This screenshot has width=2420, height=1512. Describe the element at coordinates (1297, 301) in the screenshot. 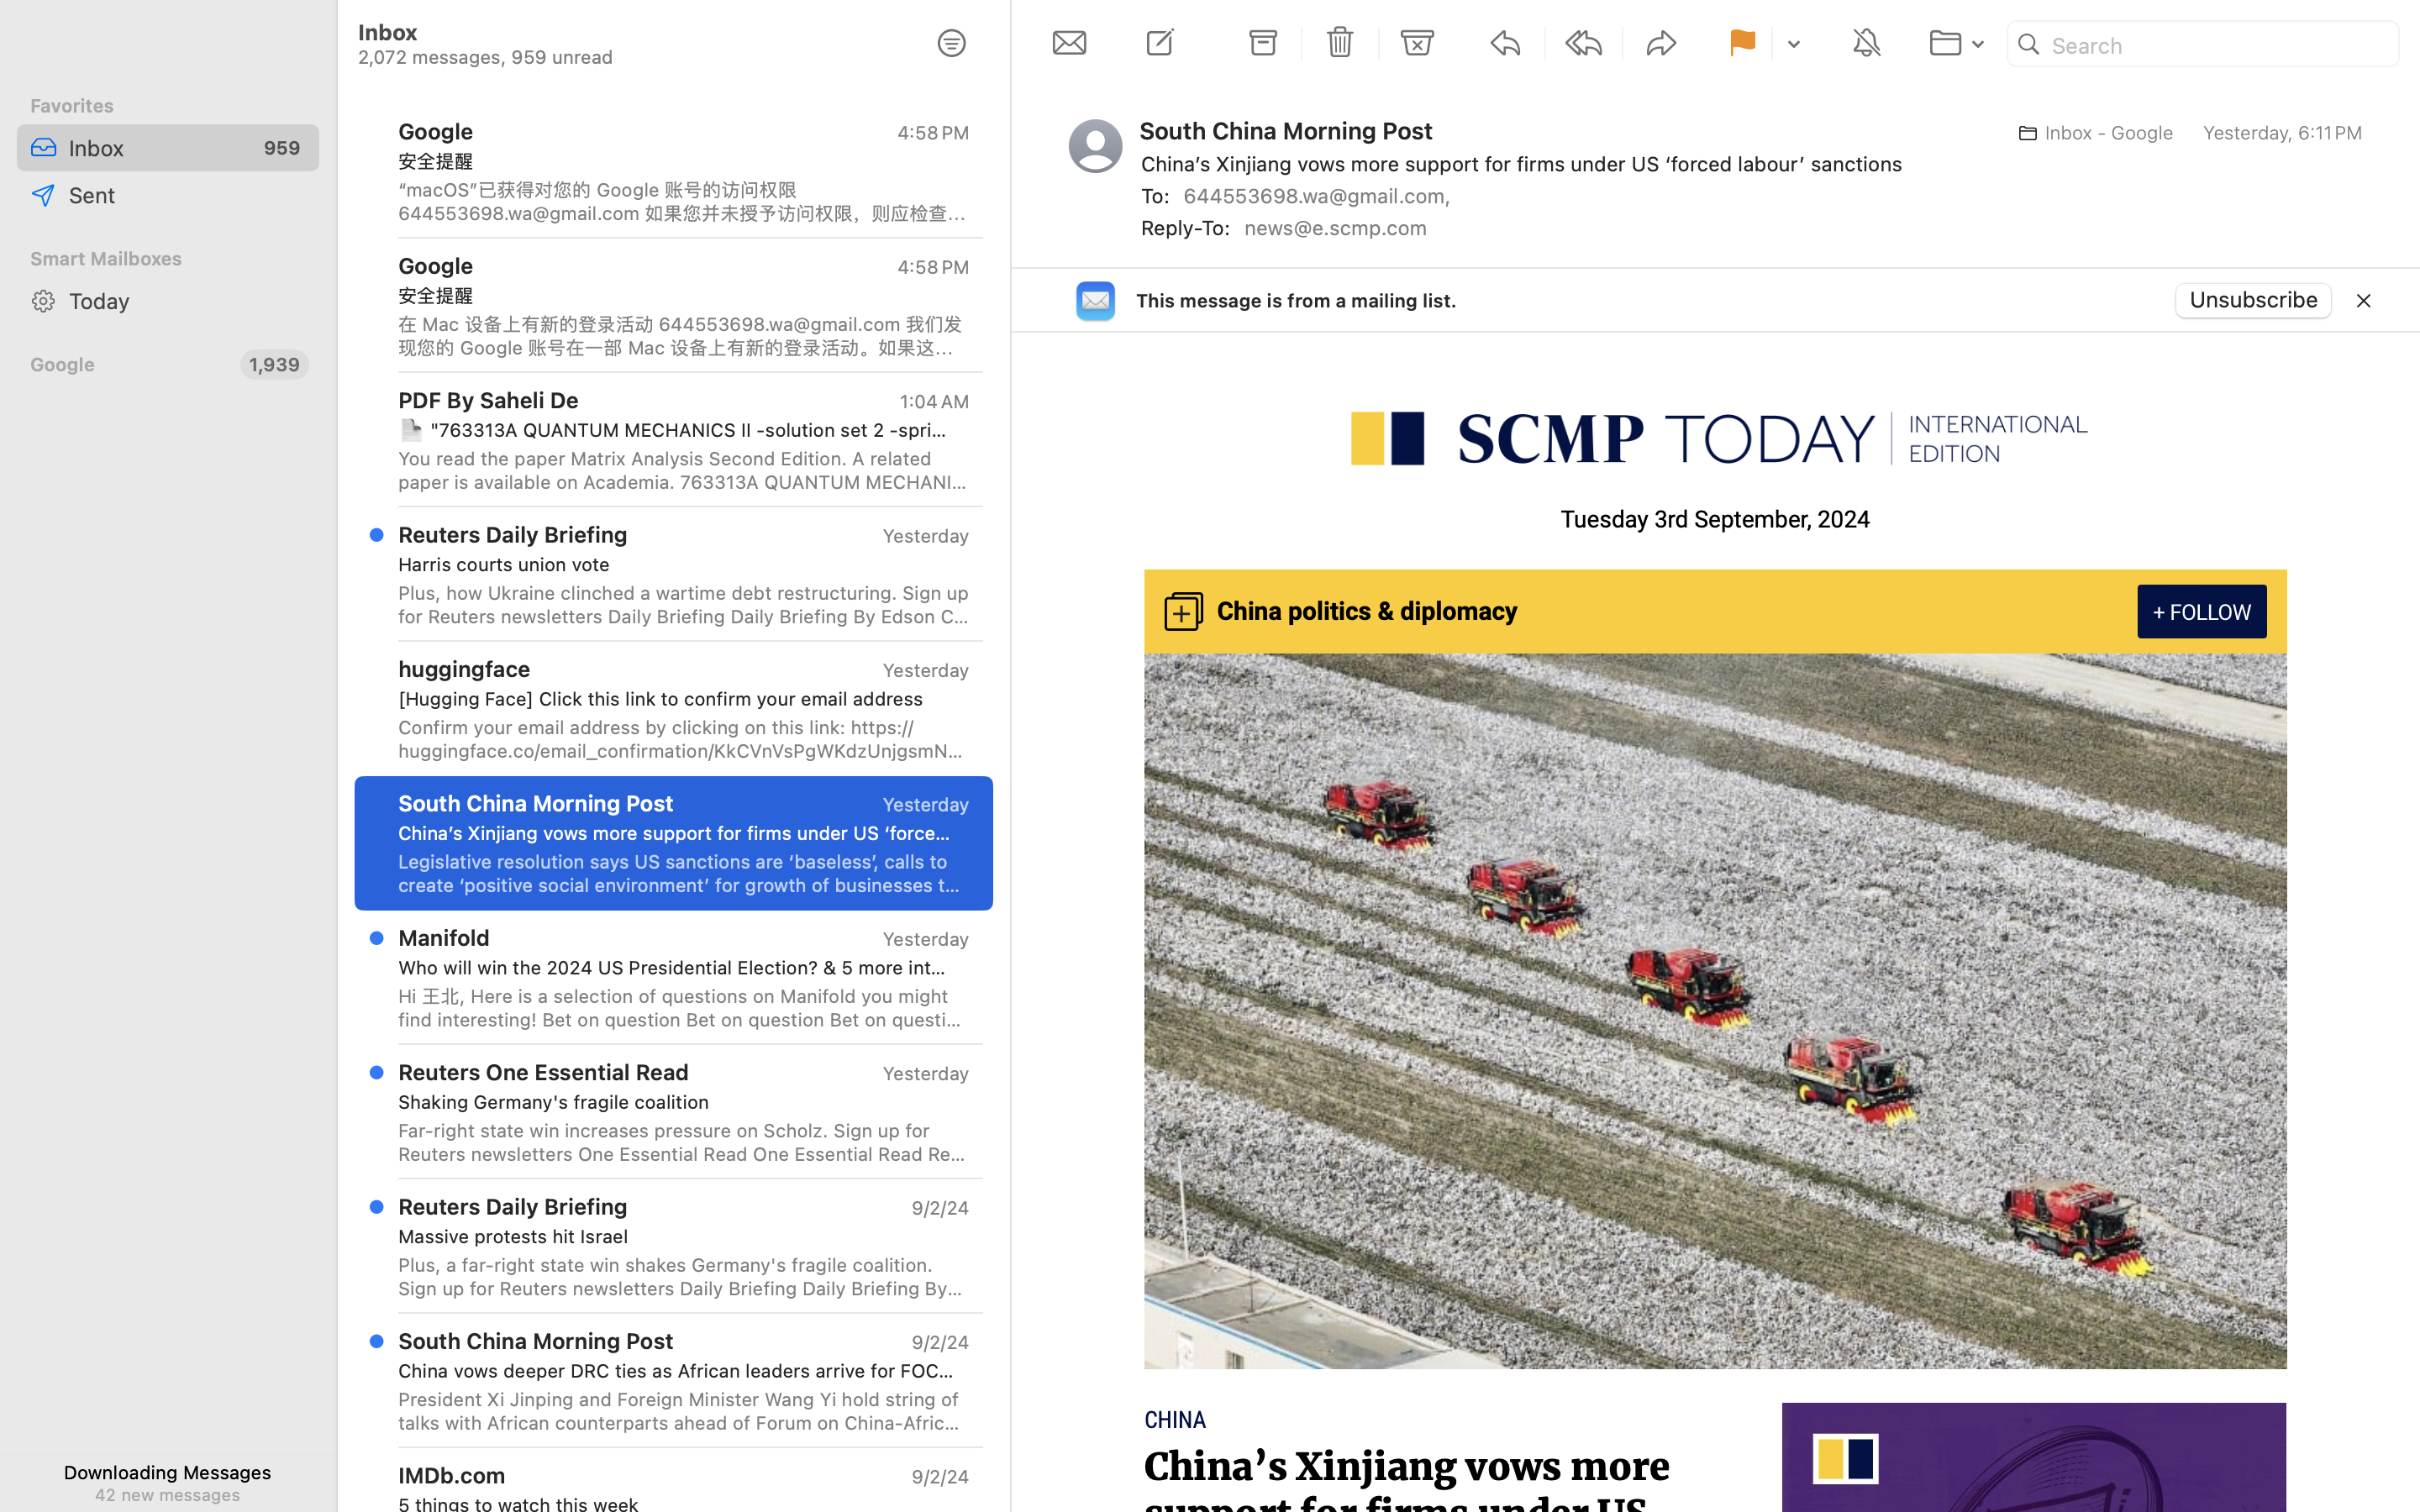

I see `This message is from a mailing list.` at that location.